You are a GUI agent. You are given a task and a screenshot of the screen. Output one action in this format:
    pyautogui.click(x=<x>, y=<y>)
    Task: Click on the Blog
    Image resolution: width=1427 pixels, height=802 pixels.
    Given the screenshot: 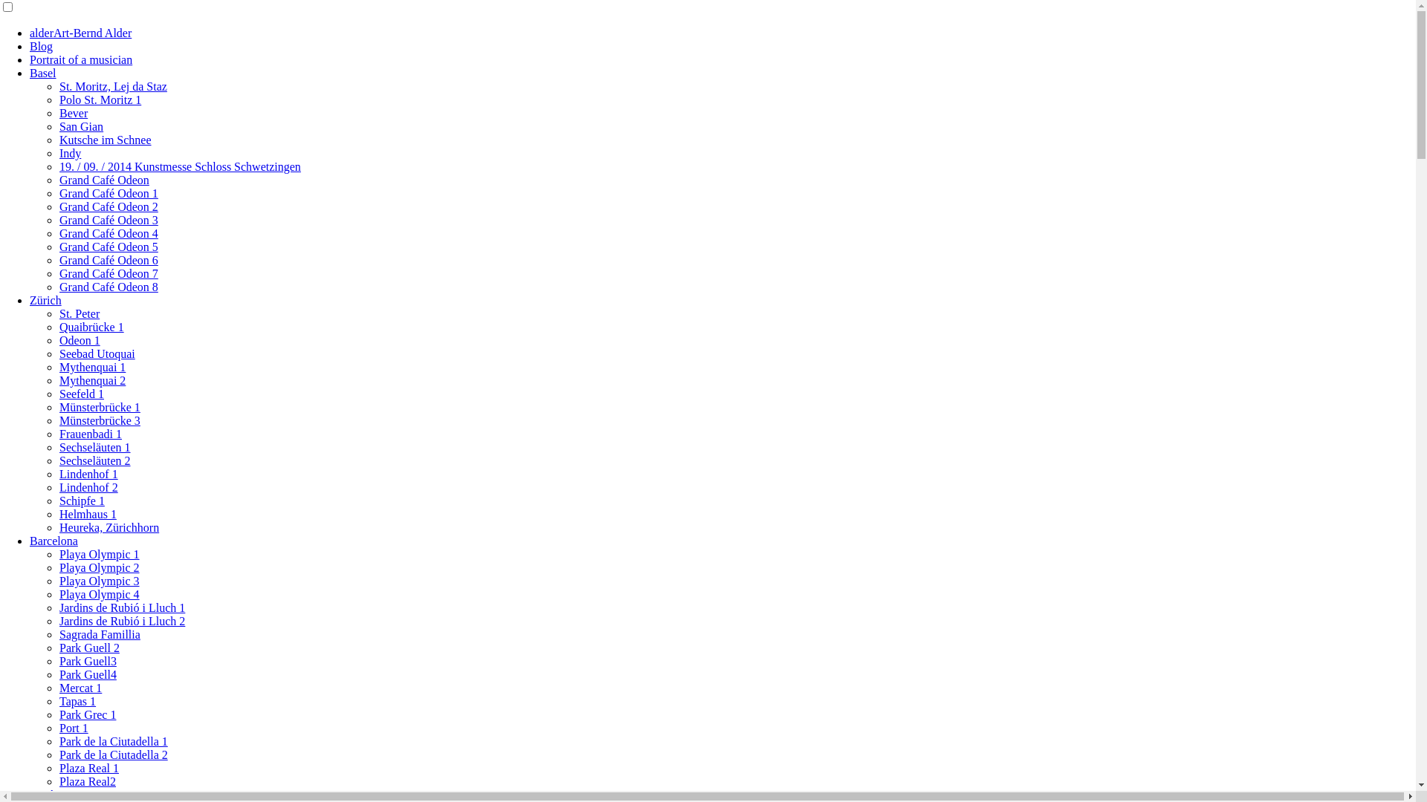 What is the action you would take?
    pyautogui.click(x=42, y=46)
    